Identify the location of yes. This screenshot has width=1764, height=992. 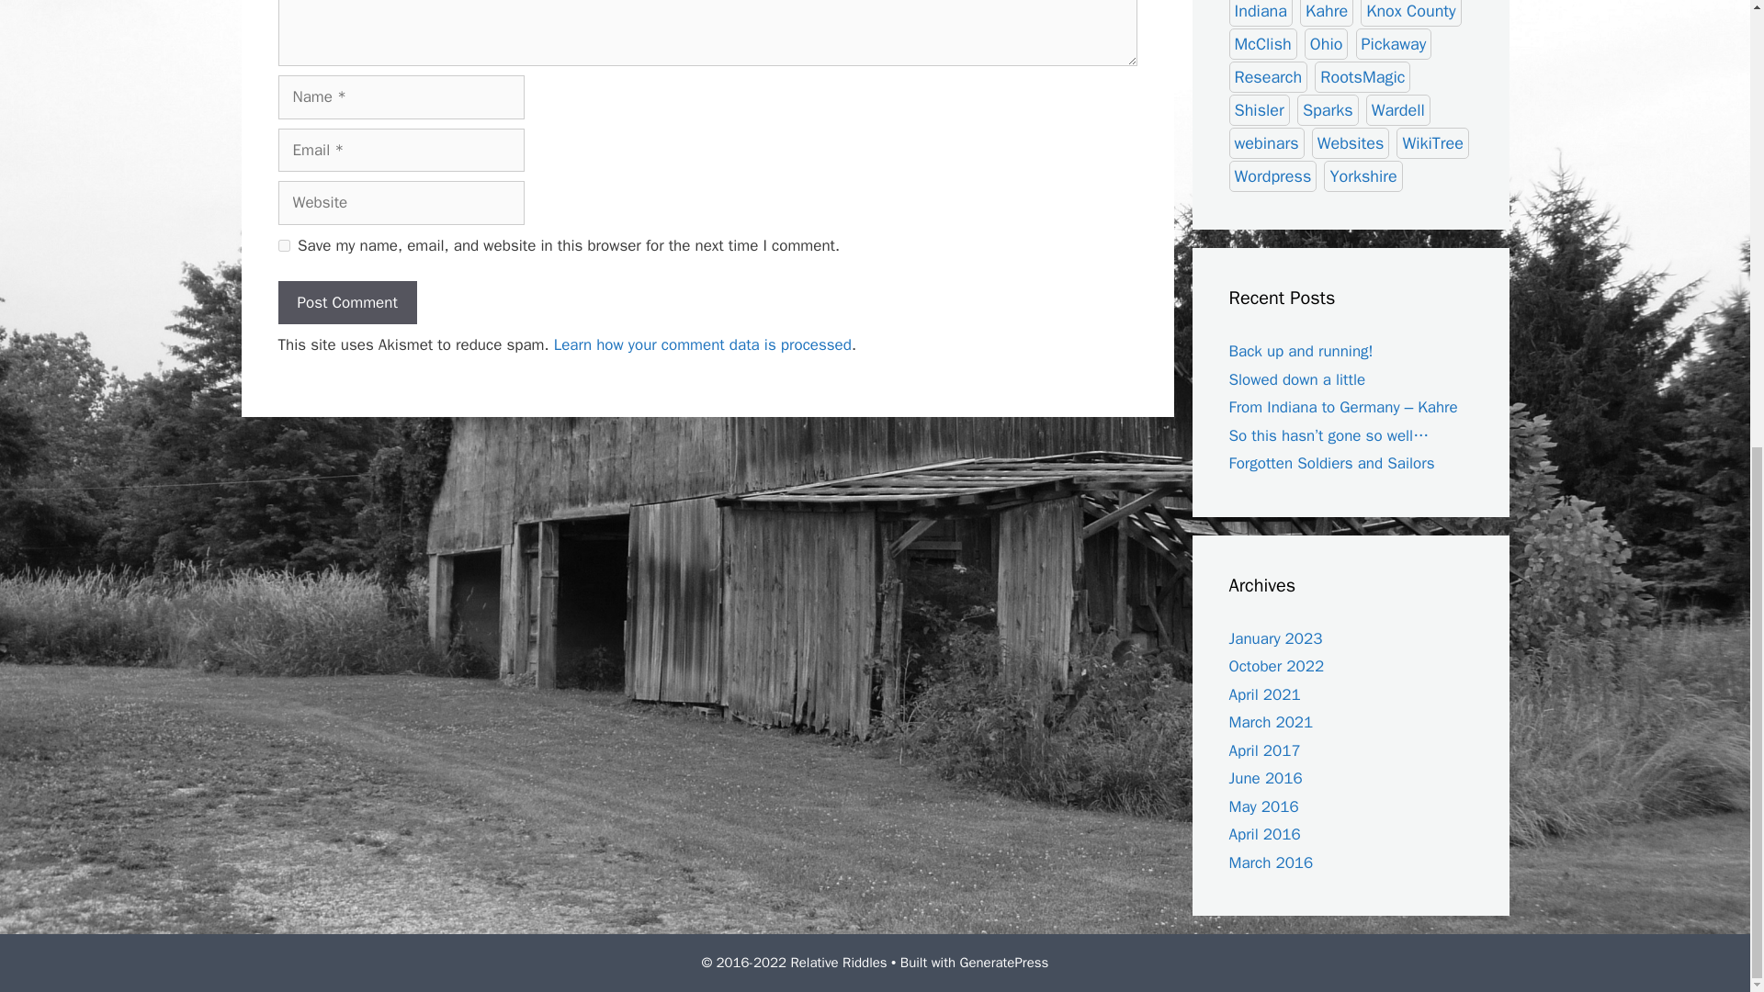
(283, 246).